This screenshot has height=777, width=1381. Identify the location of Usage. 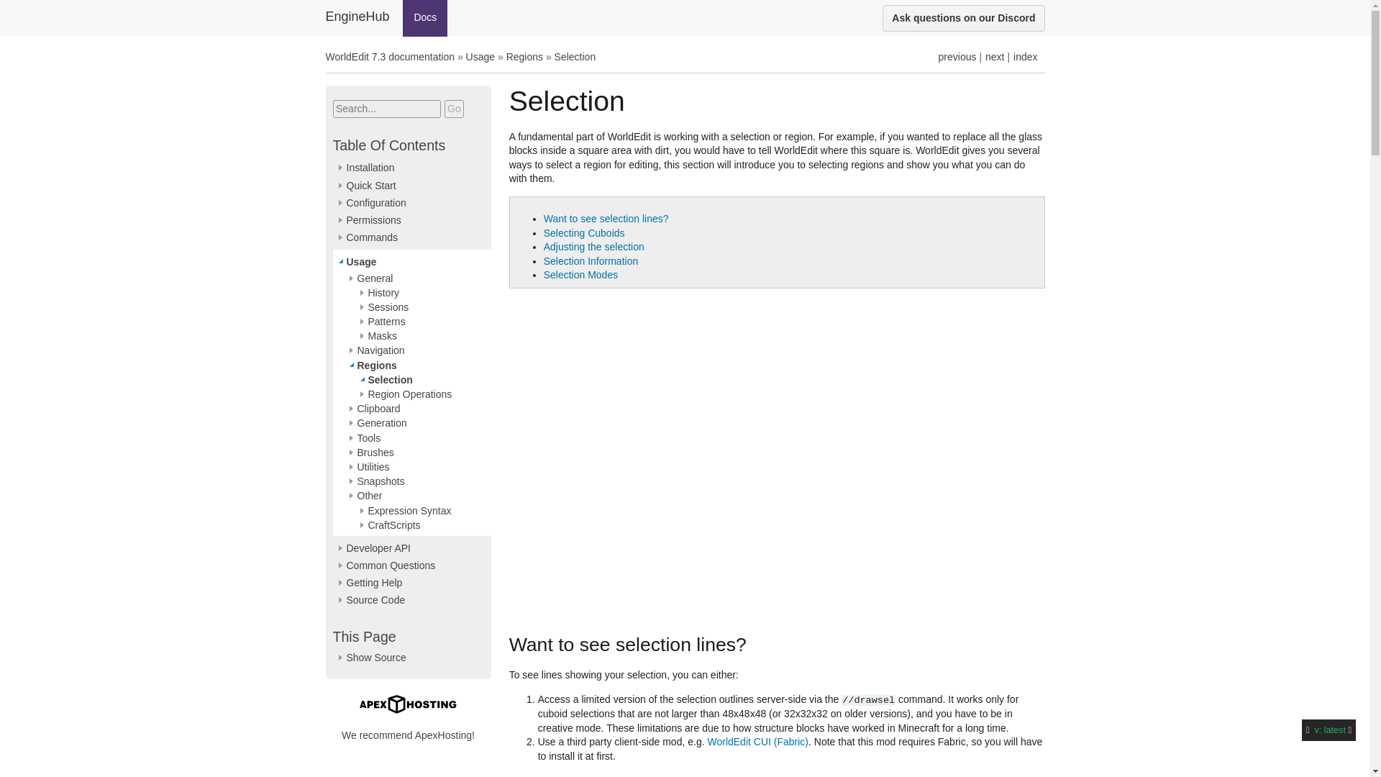
(480, 57).